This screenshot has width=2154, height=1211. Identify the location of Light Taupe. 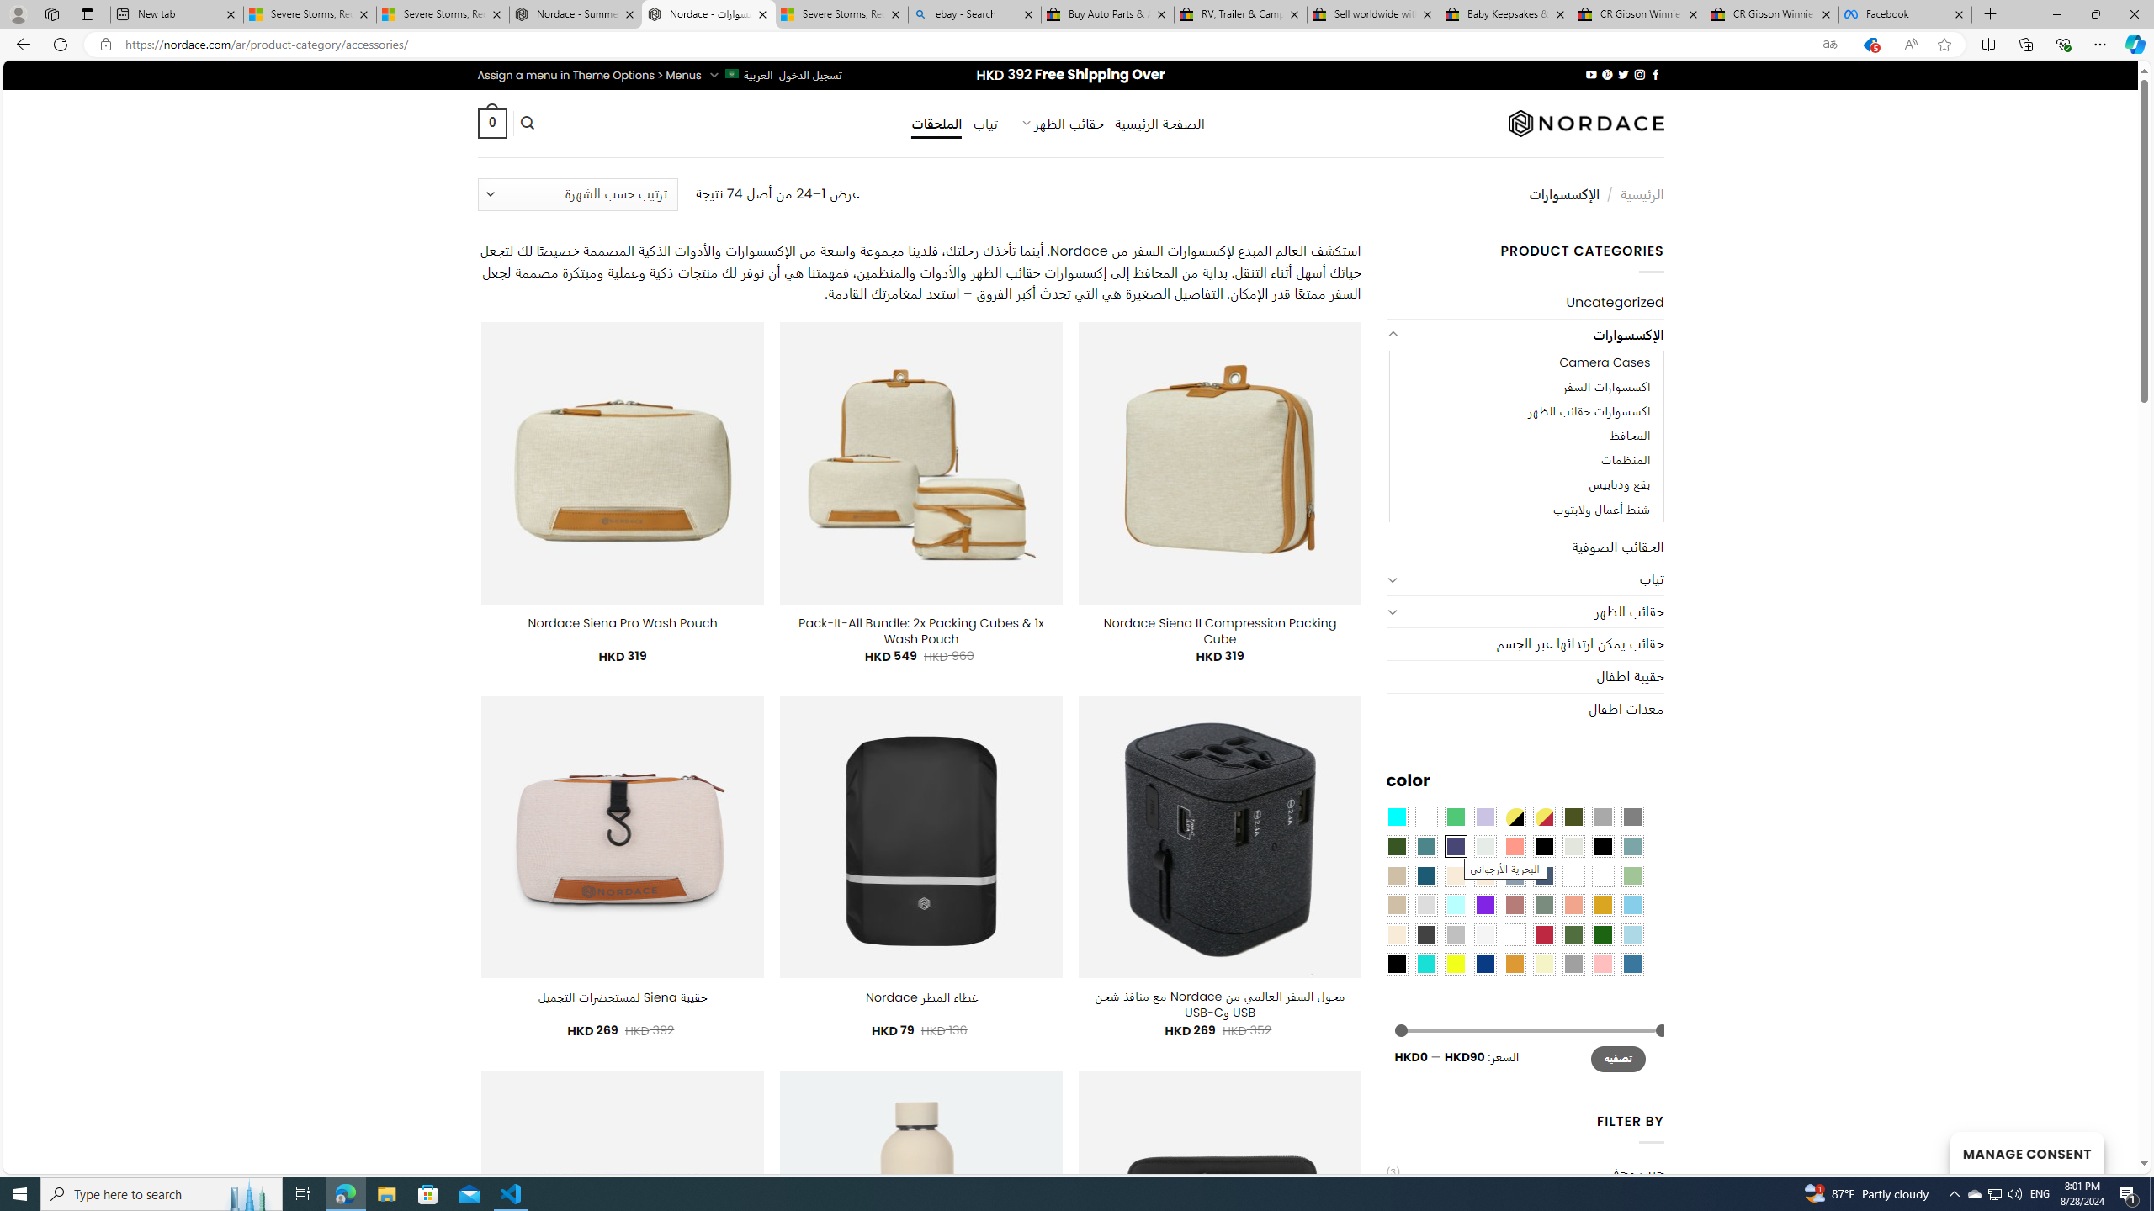
(1397, 904).